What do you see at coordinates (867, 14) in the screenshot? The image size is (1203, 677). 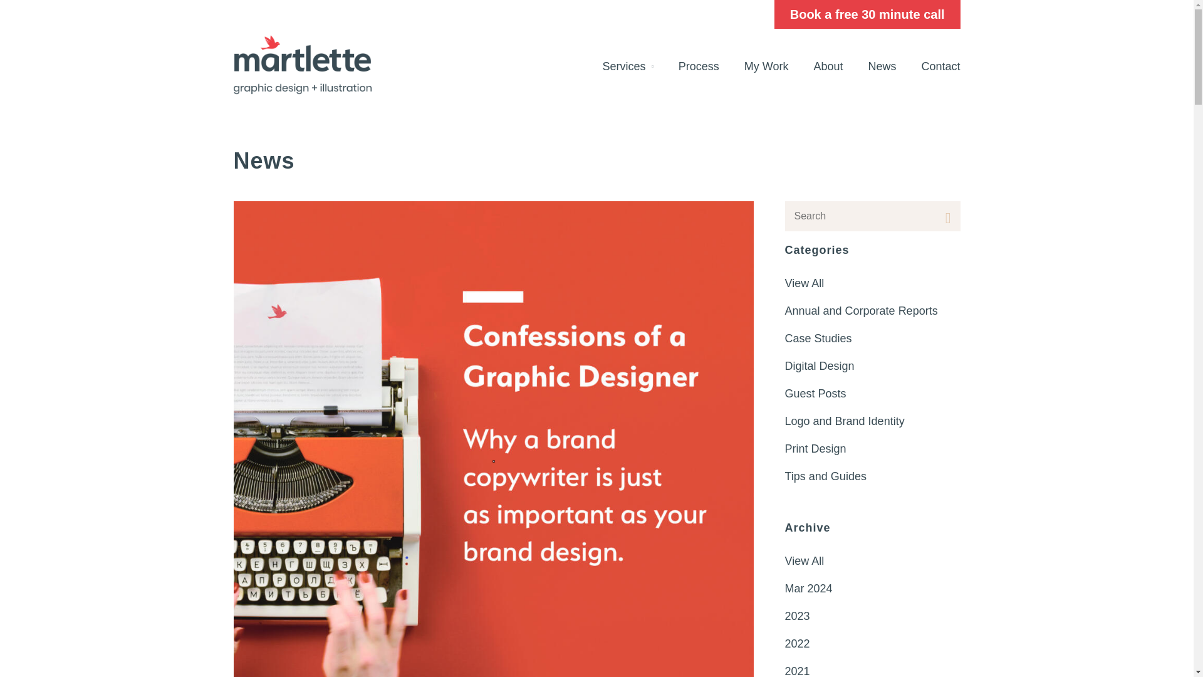 I see `Book a free 30 minute call` at bounding box center [867, 14].